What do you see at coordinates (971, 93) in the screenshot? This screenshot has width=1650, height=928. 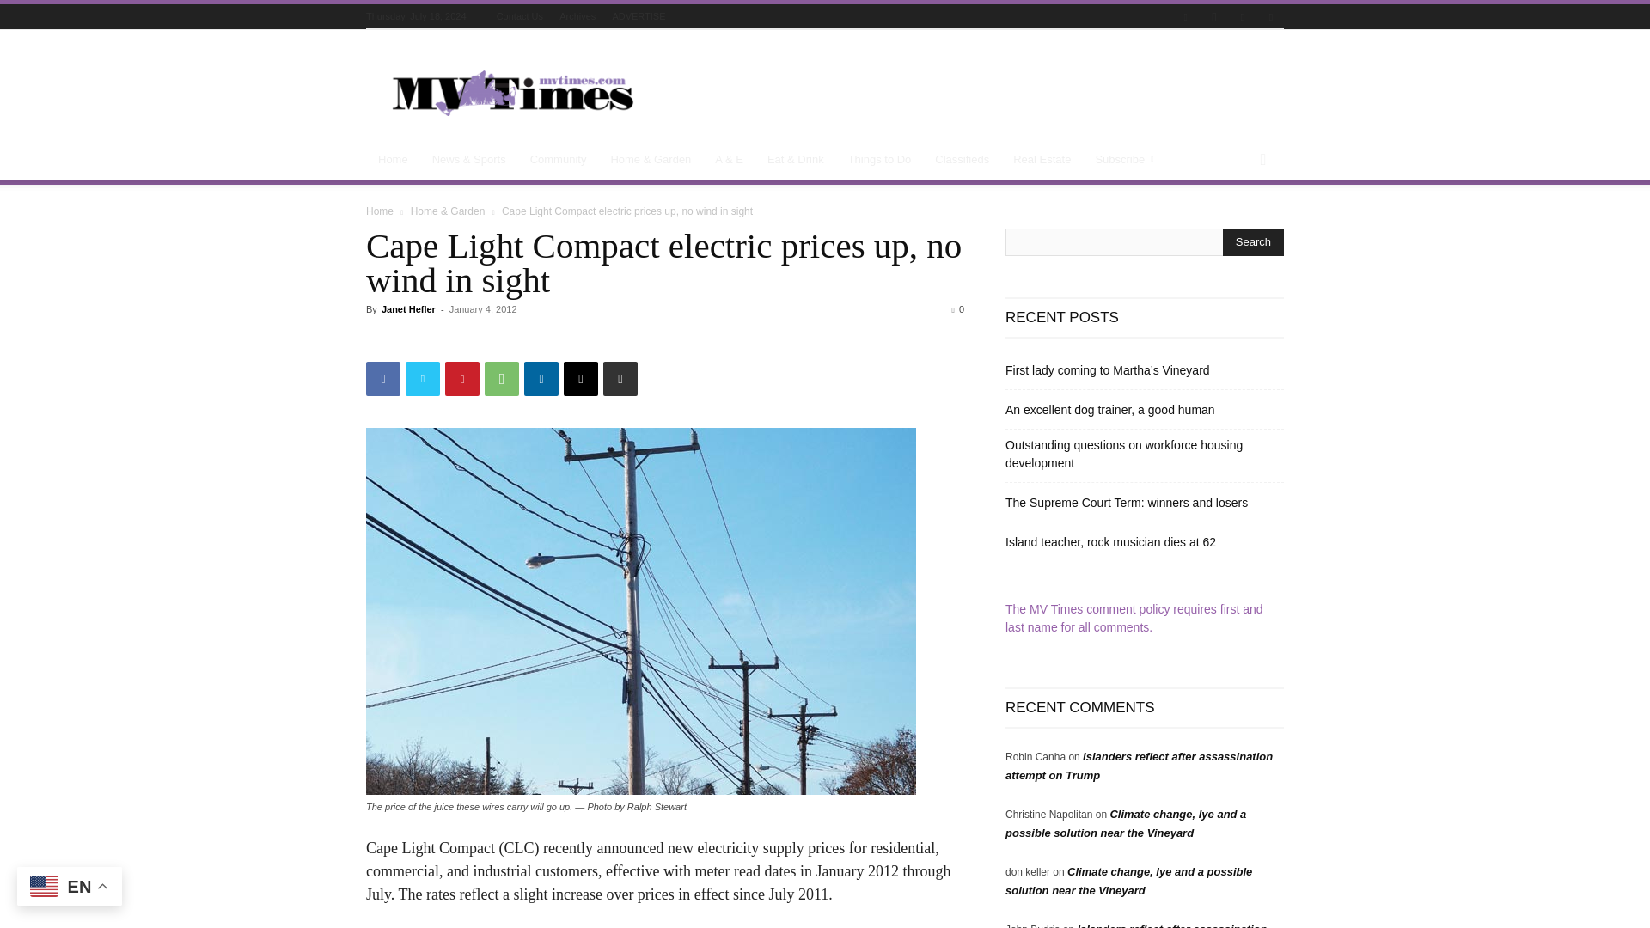 I see `3rd party ad content` at bounding box center [971, 93].